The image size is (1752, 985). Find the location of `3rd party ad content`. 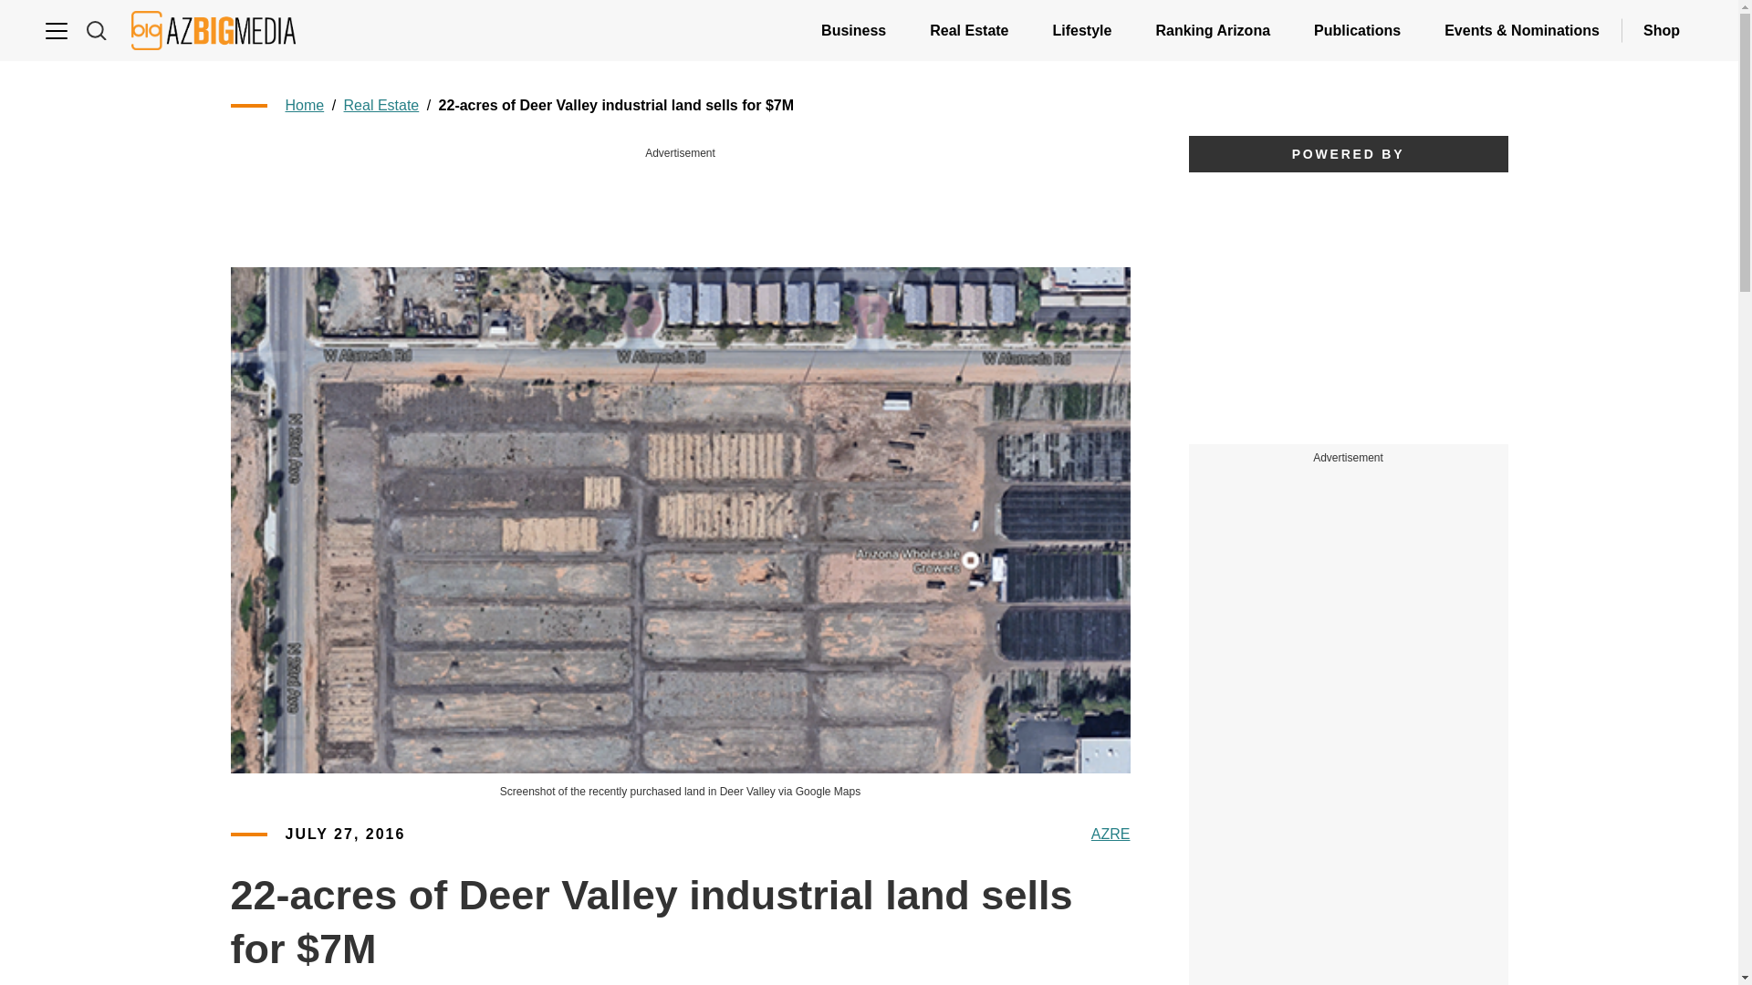

3rd party ad content is located at coordinates (1349, 607).